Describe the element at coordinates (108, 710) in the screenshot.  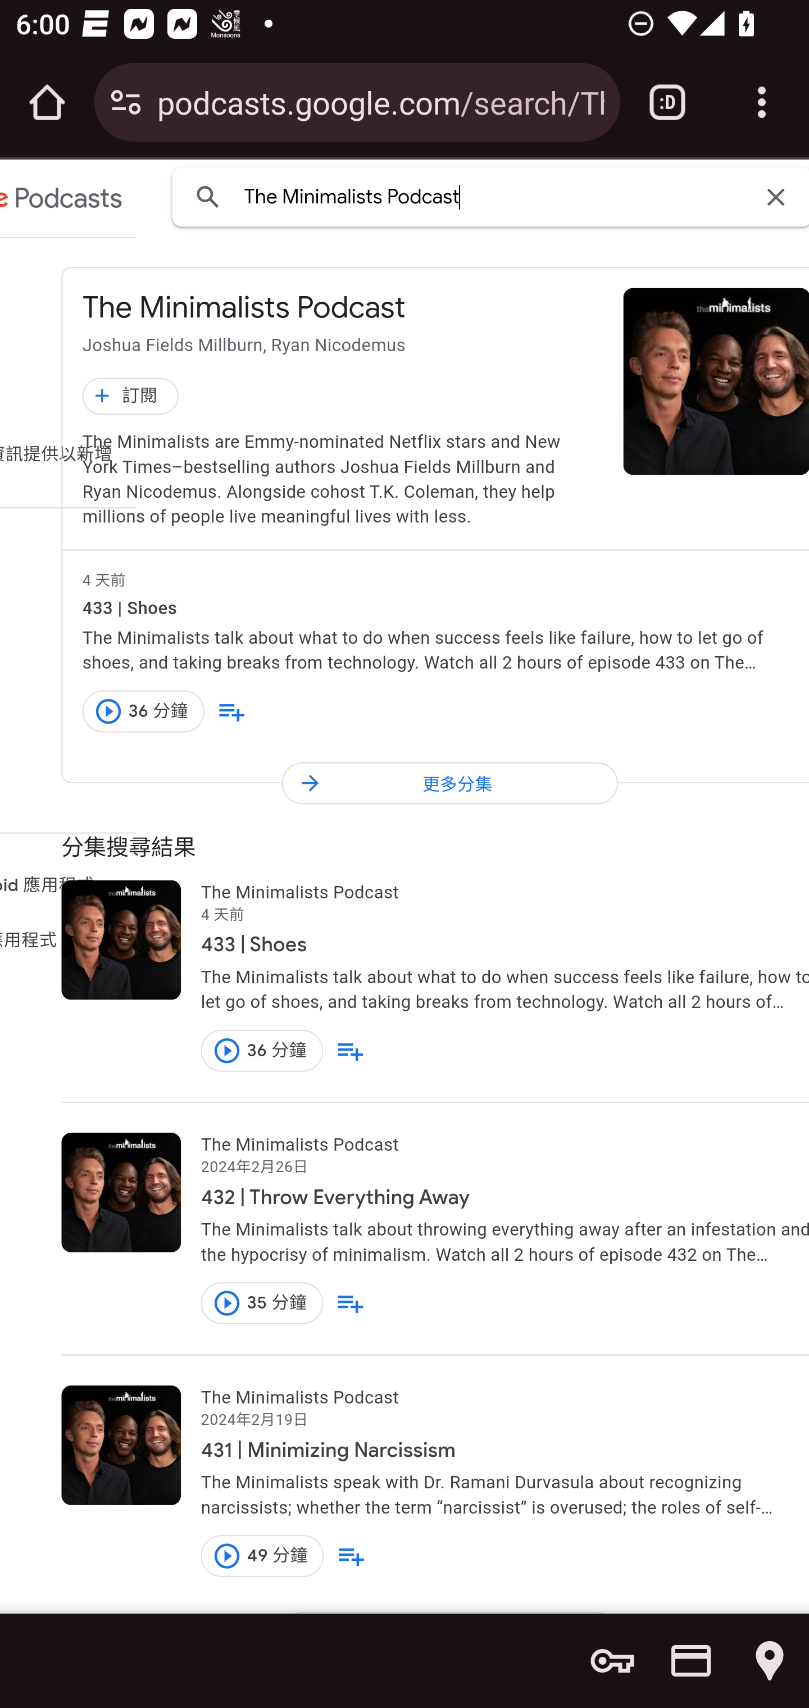
I see `播放此分集` at that location.